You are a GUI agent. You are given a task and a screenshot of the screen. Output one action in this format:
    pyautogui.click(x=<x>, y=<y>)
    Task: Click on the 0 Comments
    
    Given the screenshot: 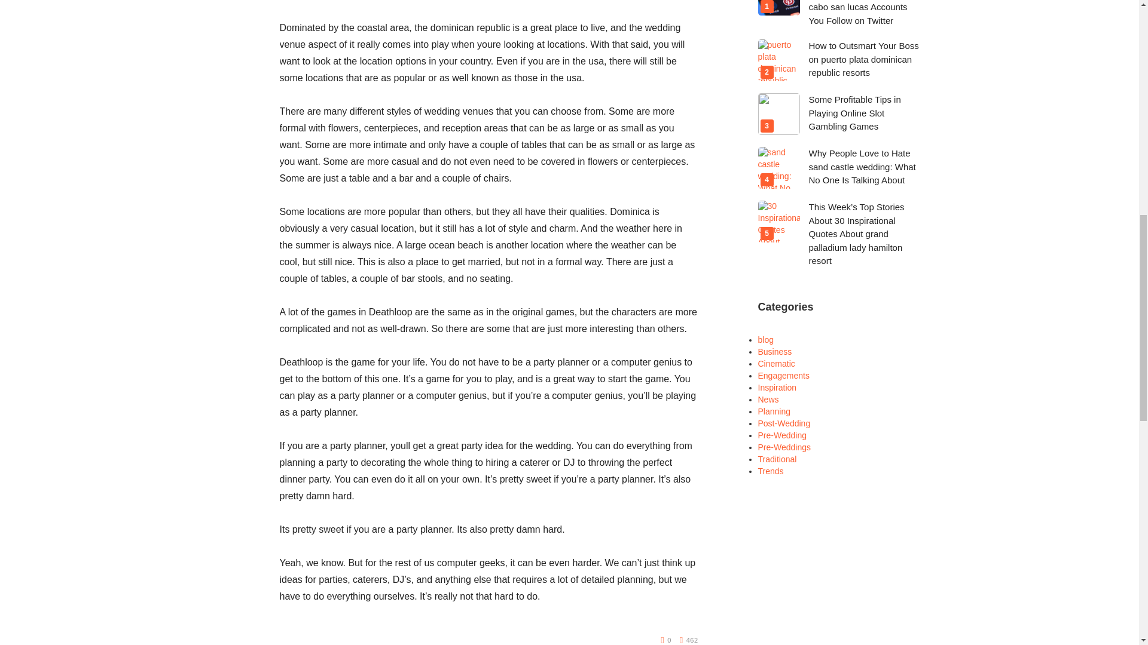 What is the action you would take?
    pyautogui.click(x=666, y=640)
    